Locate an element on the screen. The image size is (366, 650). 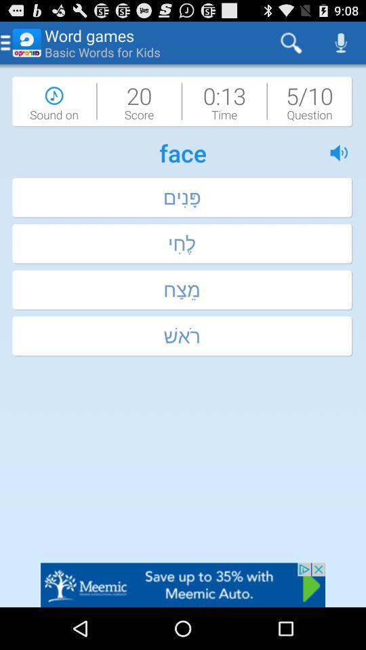
visit meemic is located at coordinates (183, 585).